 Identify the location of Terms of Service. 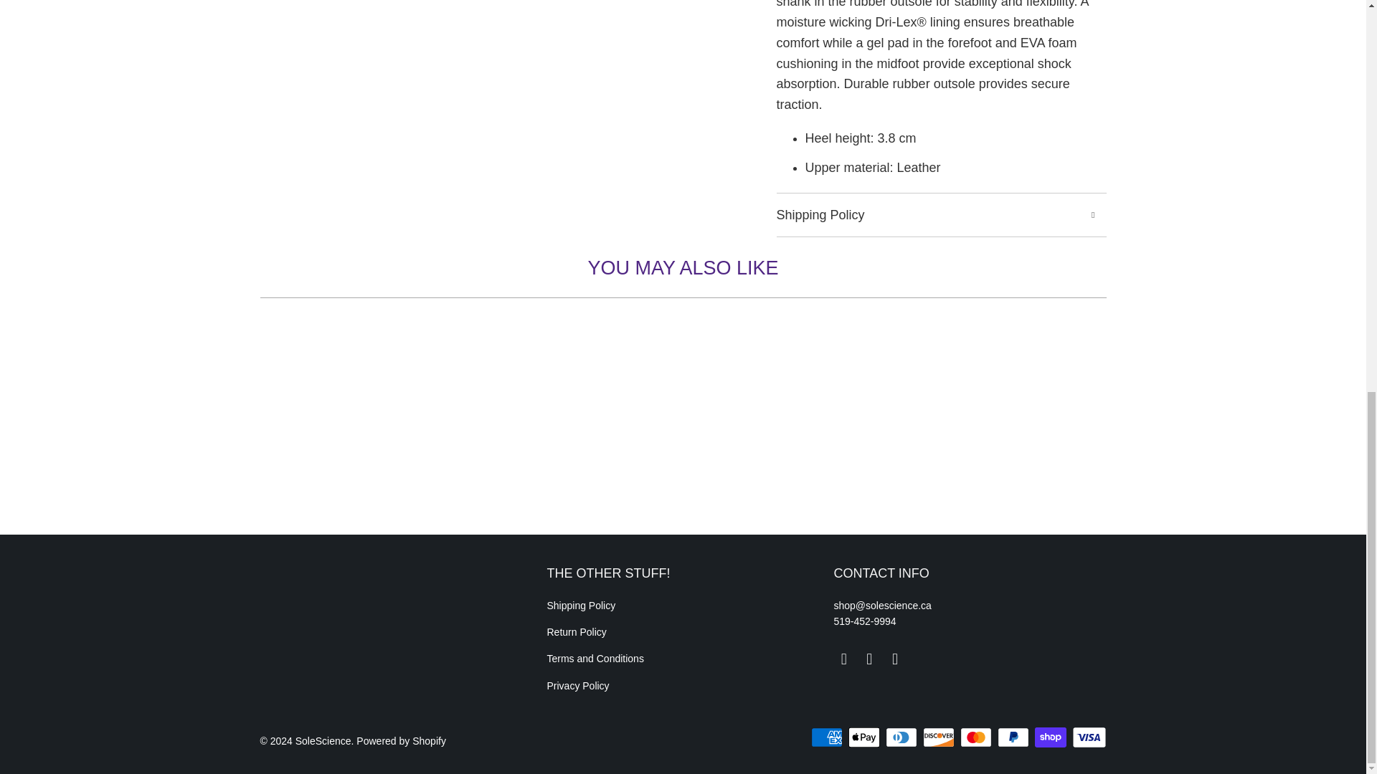
(595, 658).